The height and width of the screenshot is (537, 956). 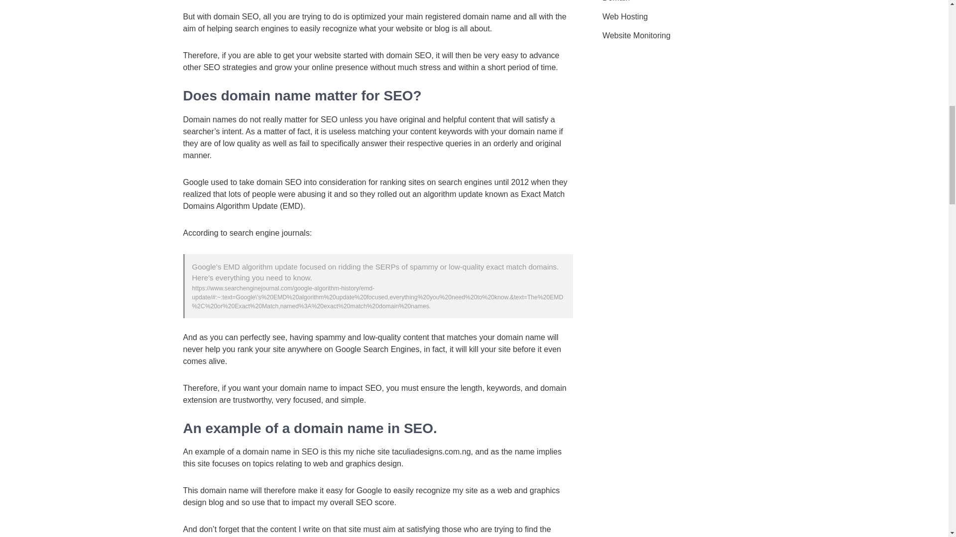 What do you see at coordinates (625, 17) in the screenshot?
I see `Web Hosting` at bounding box center [625, 17].